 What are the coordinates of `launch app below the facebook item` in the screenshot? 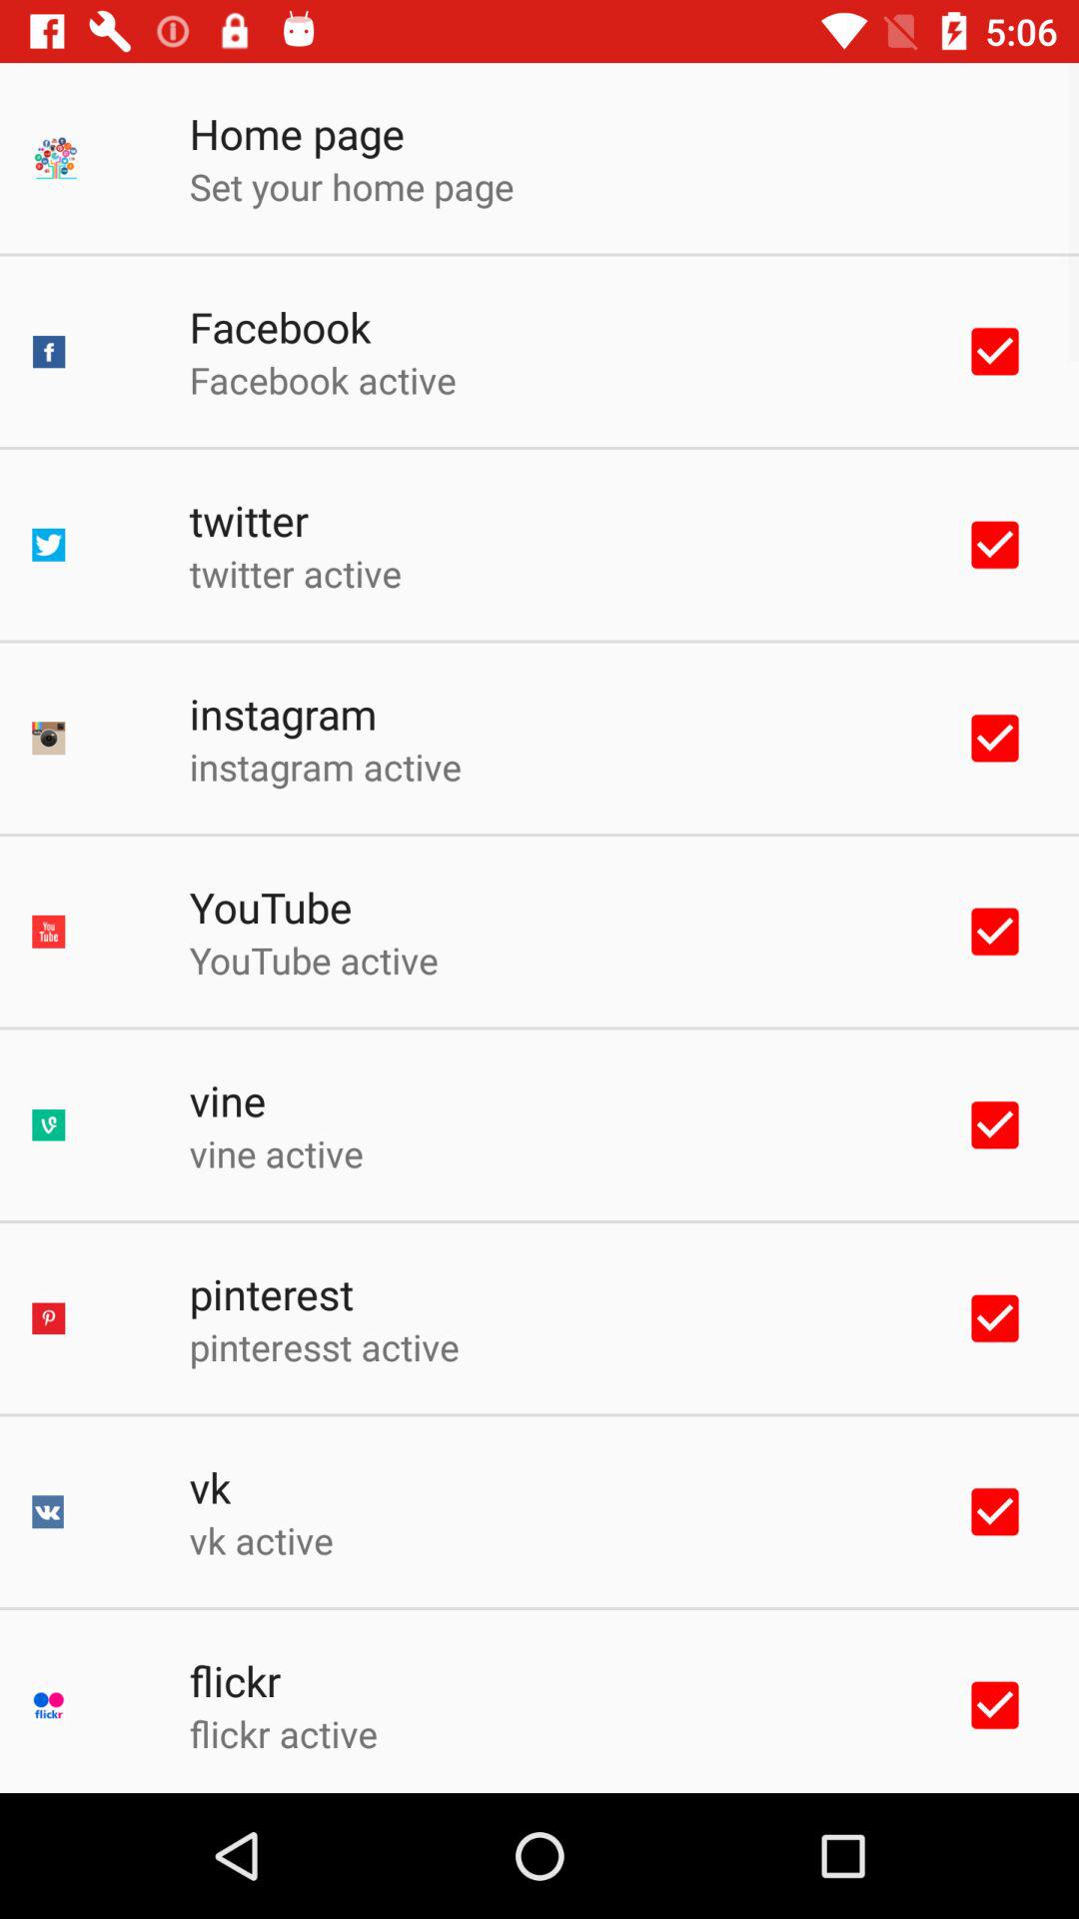 It's located at (322, 380).